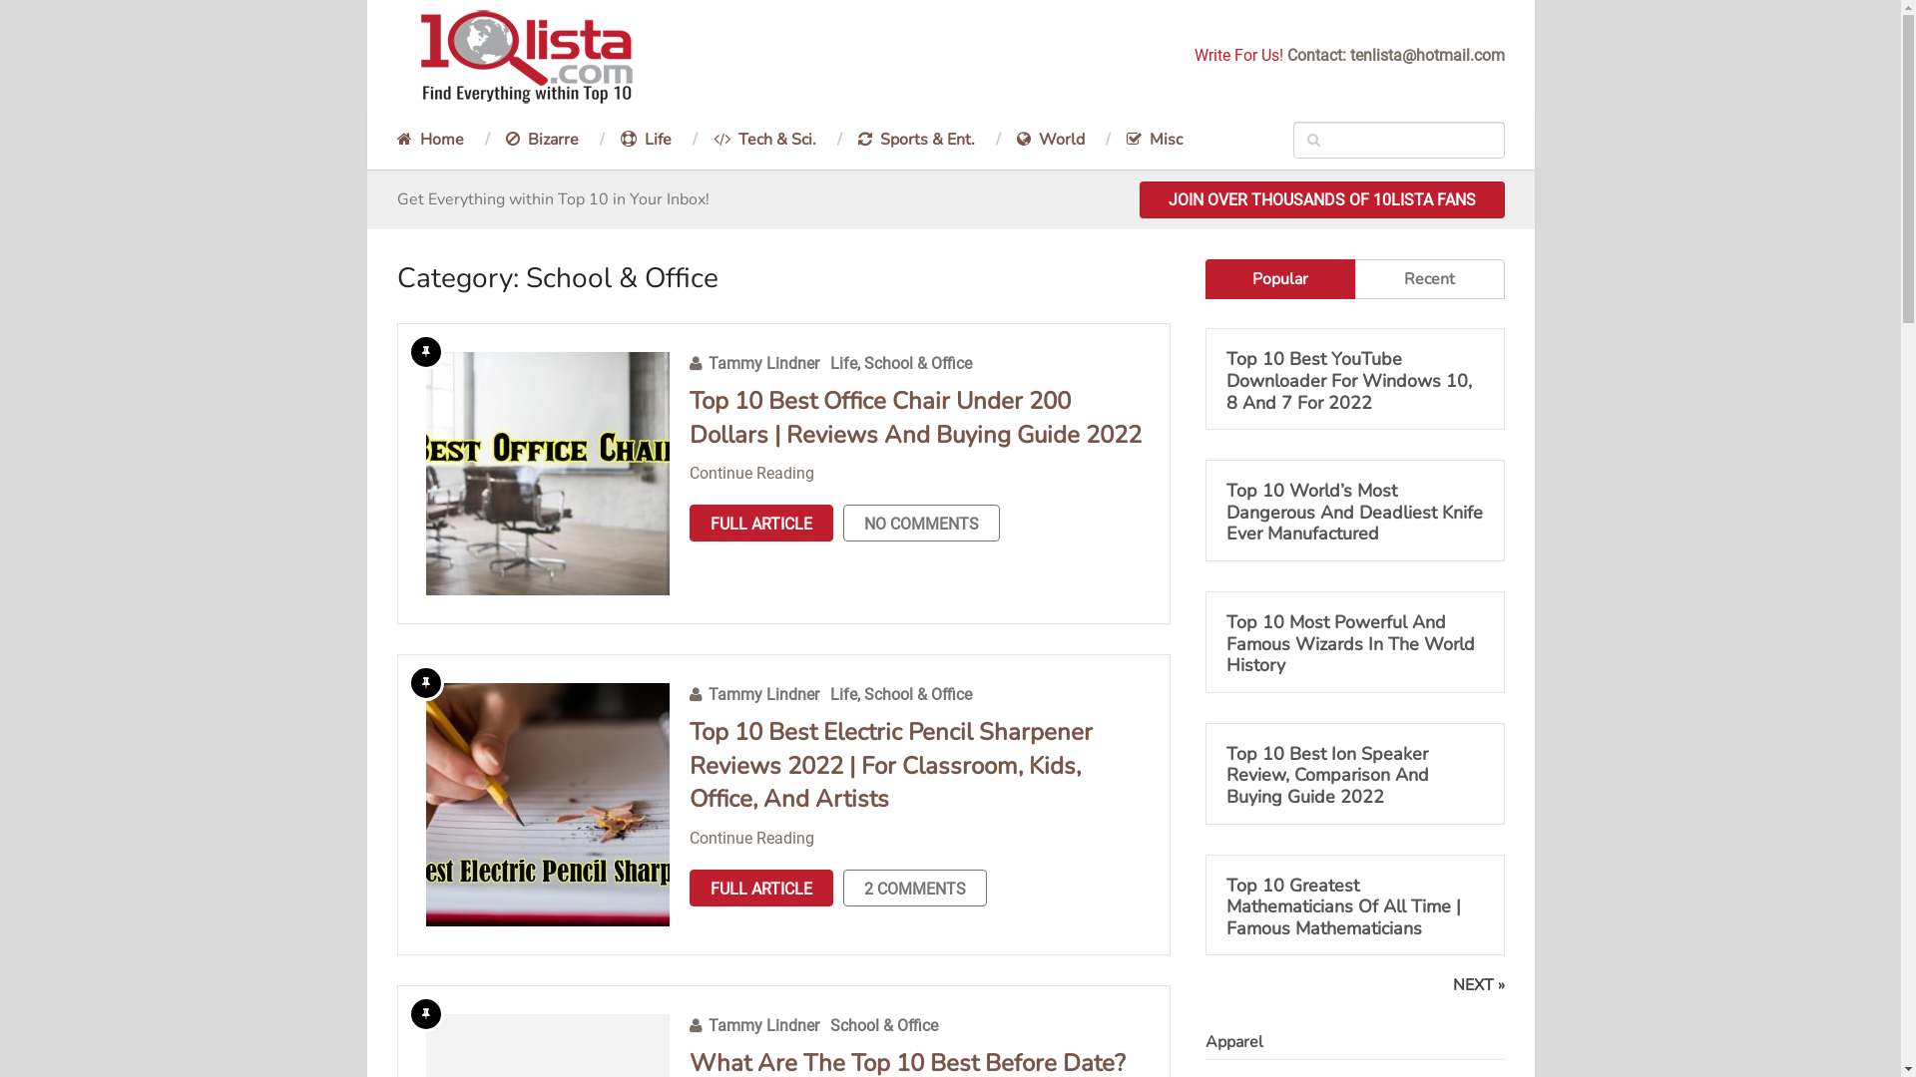 This screenshot has width=1916, height=1077. I want to click on Home, so click(441, 140).